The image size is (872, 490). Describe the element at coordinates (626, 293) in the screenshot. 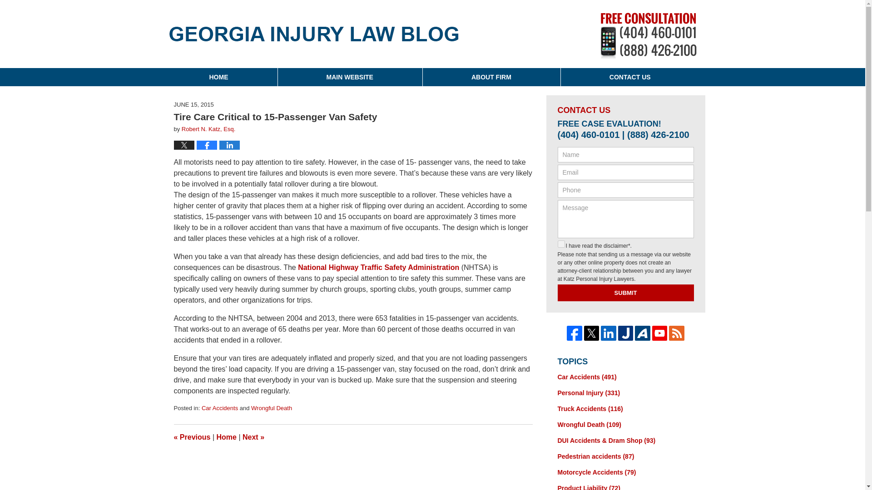

I see `SUBMIT` at that location.